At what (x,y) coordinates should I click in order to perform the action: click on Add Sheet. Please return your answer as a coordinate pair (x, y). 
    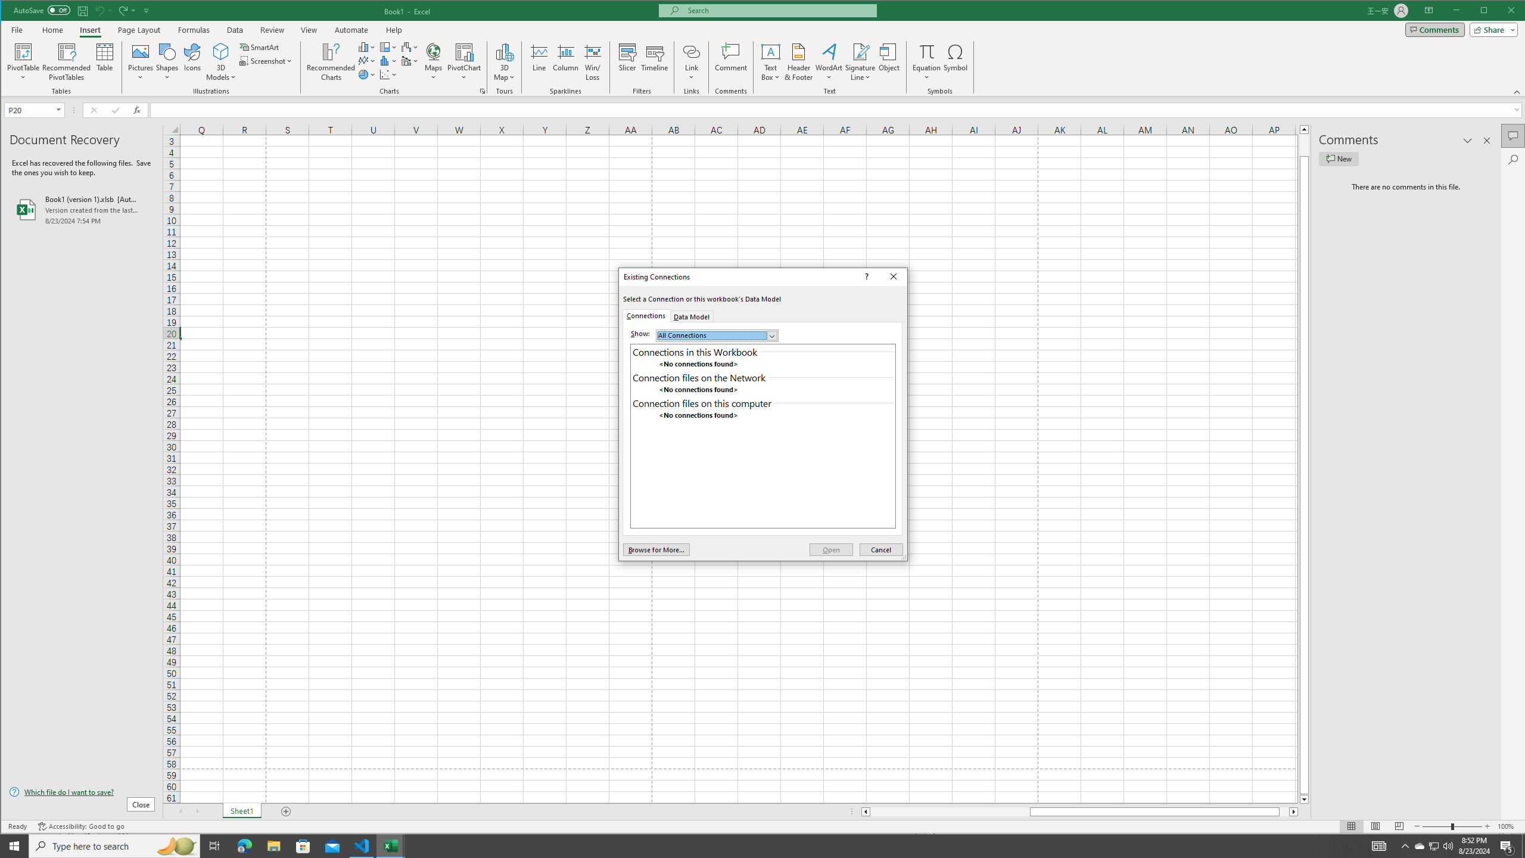
    Looking at the image, I should click on (286, 812).